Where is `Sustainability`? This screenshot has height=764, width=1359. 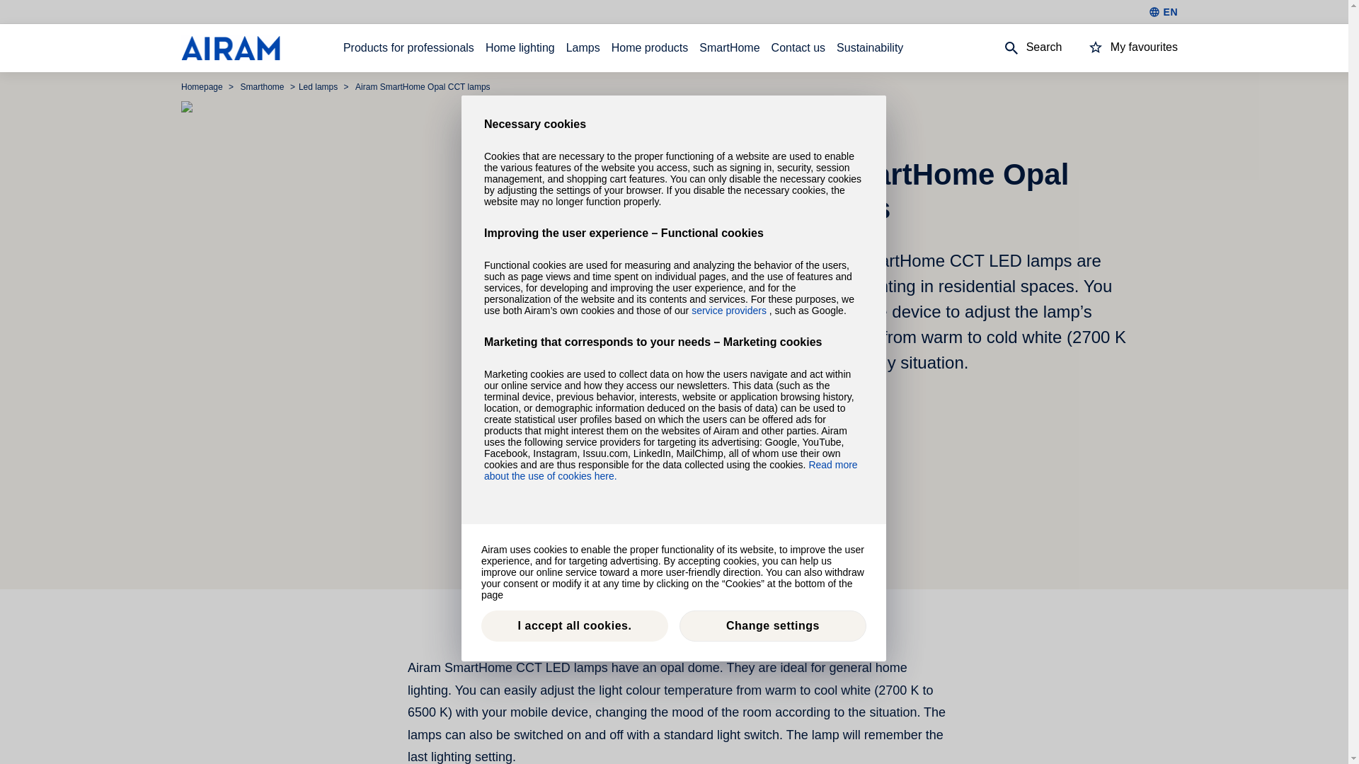
Sustainability is located at coordinates (870, 48).